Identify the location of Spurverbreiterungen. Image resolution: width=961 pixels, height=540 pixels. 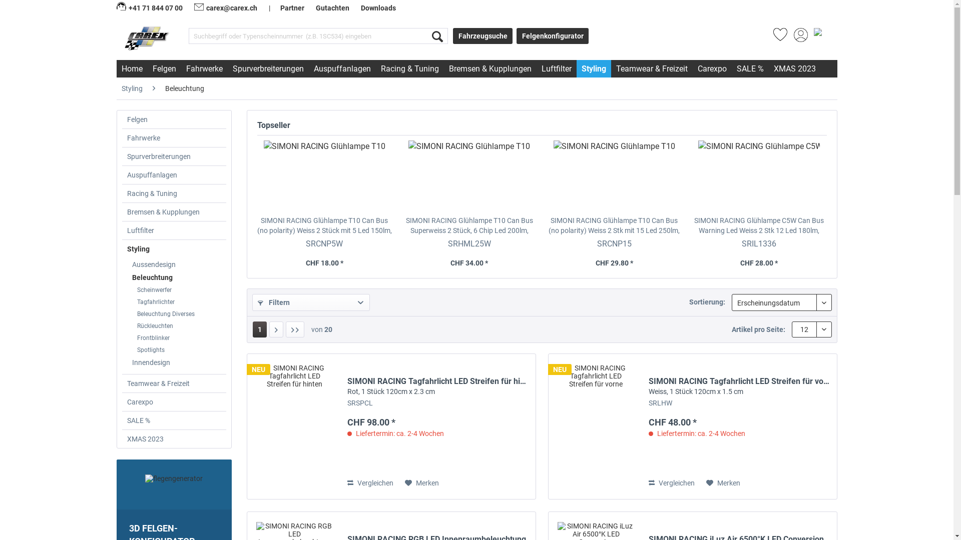
(268, 69).